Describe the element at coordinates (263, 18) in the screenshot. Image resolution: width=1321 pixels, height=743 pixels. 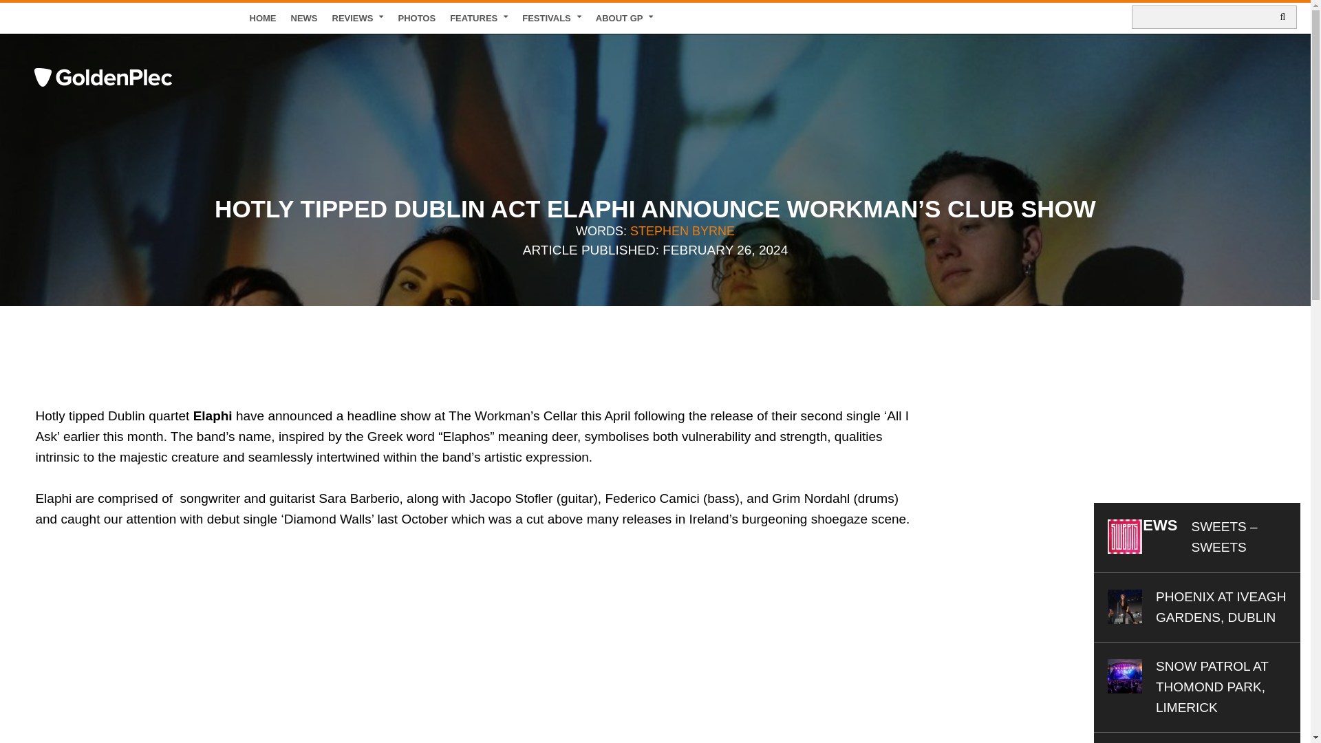
I see `HOME` at that location.